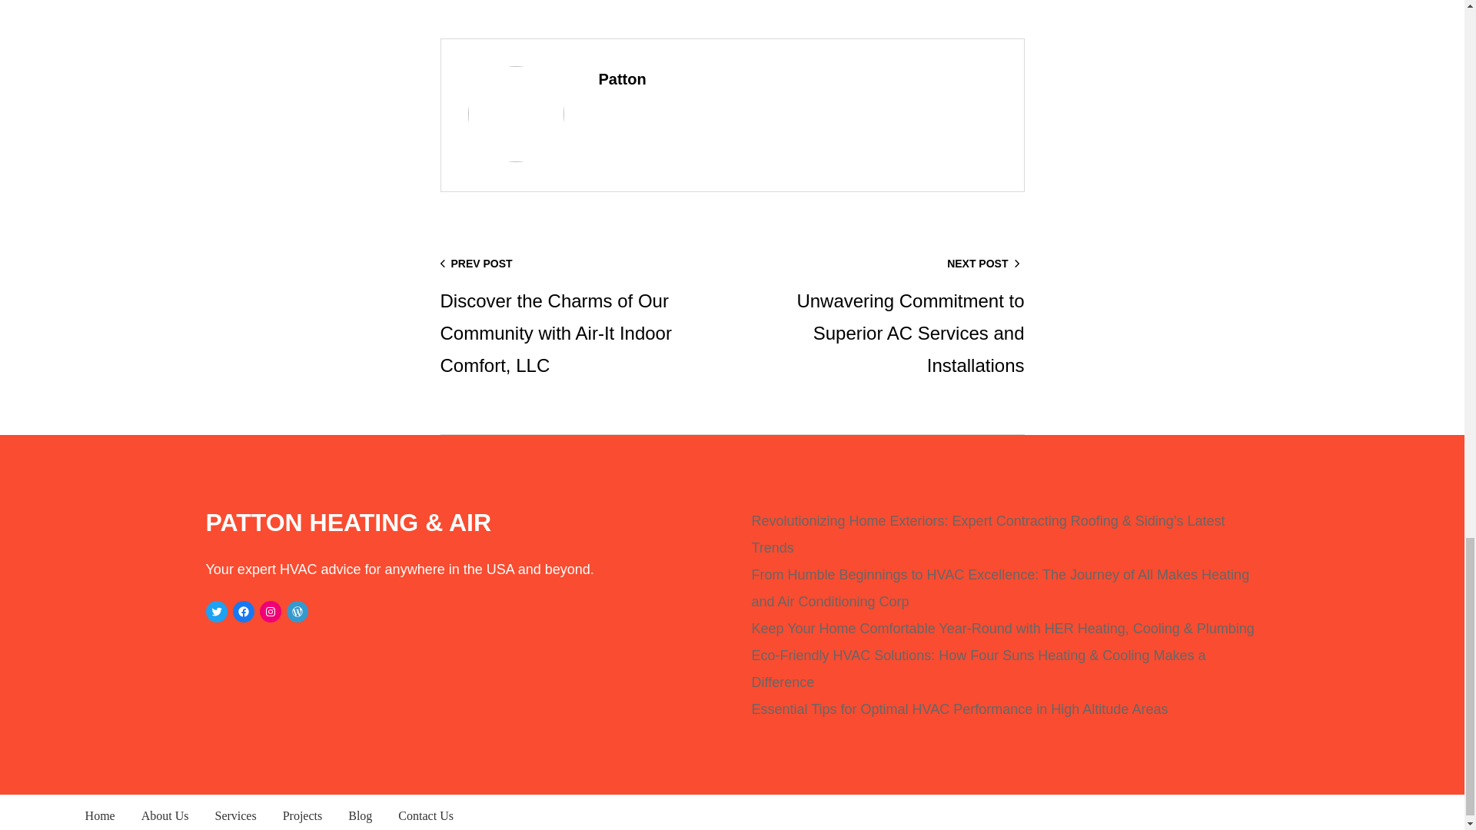 The image size is (1476, 830). Describe the element at coordinates (297, 612) in the screenshot. I see `WordPress` at that location.